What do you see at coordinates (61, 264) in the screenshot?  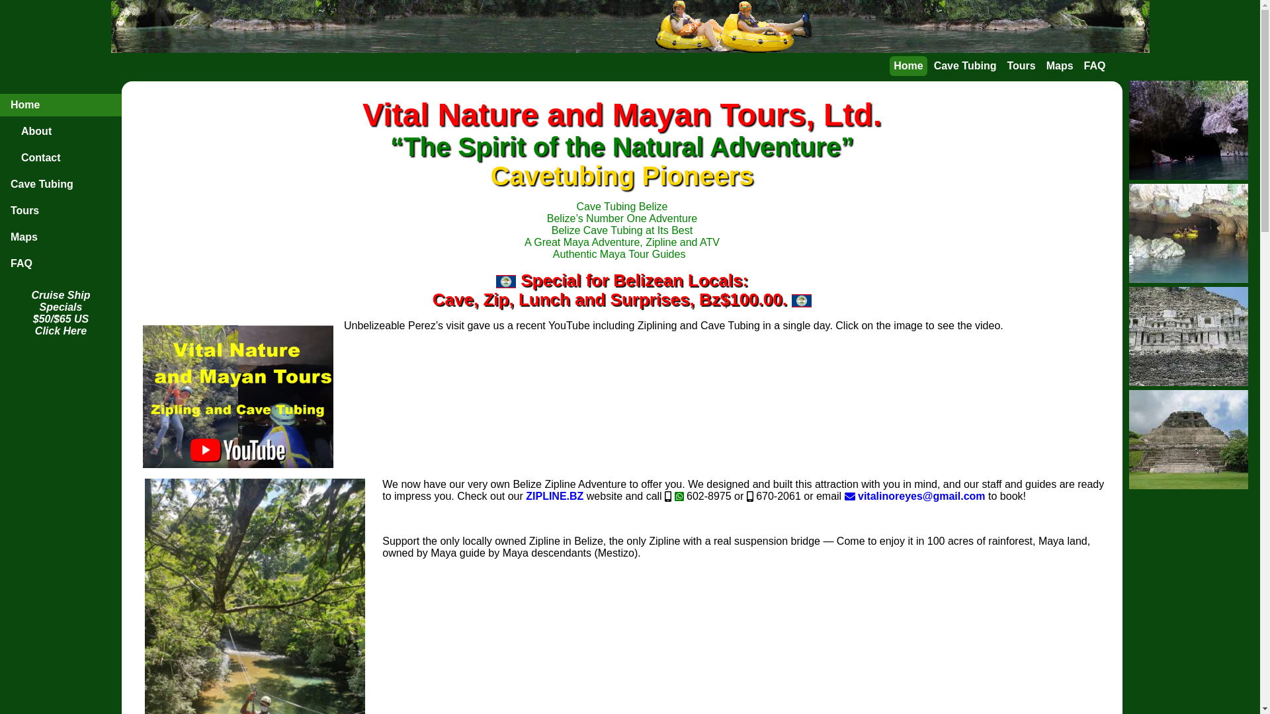 I see `FAQ` at bounding box center [61, 264].